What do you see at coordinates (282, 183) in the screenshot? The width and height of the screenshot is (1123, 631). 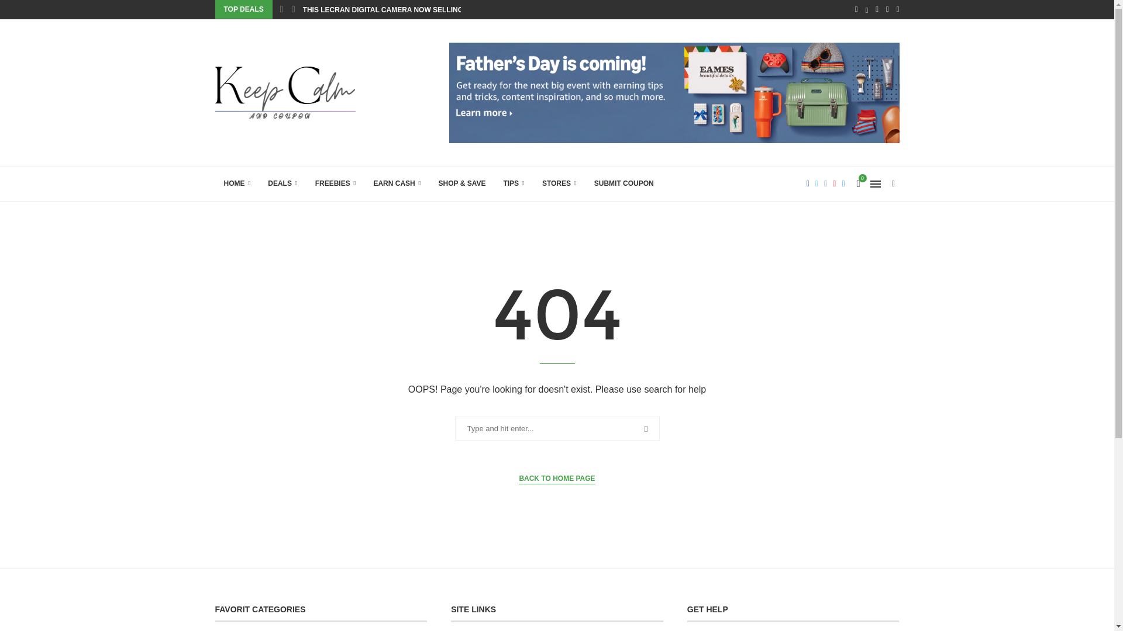 I see `DEALS` at bounding box center [282, 183].